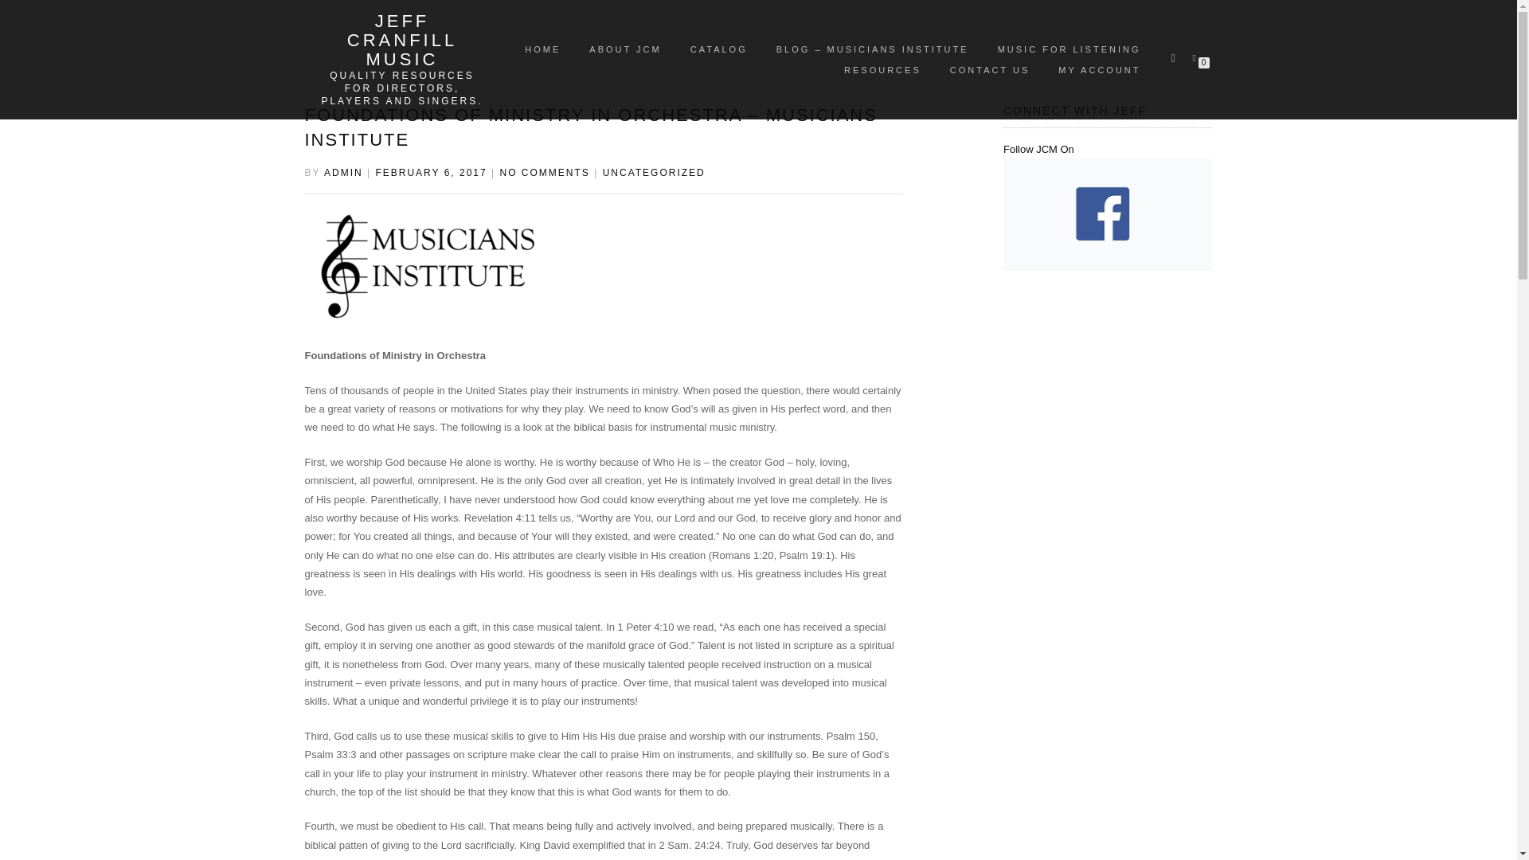 This screenshot has height=860, width=1529. I want to click on MUSIC FOR LISTENING, so click(1069, 49).